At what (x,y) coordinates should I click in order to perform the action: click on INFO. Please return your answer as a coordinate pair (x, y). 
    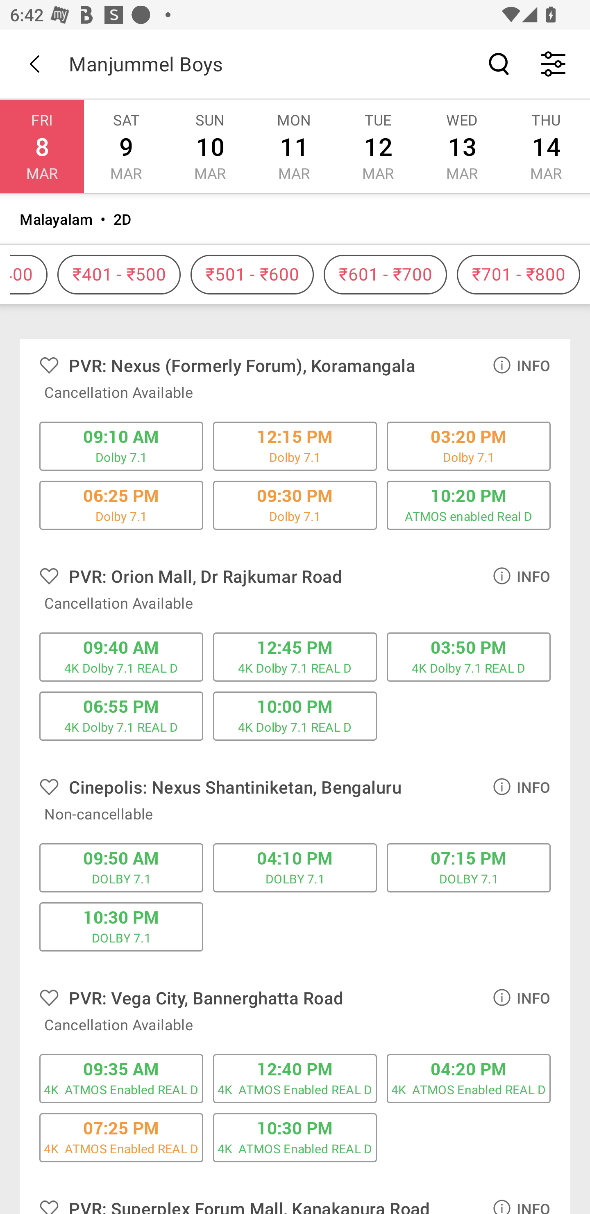
    Looking at the image, I should click on (521, 787).